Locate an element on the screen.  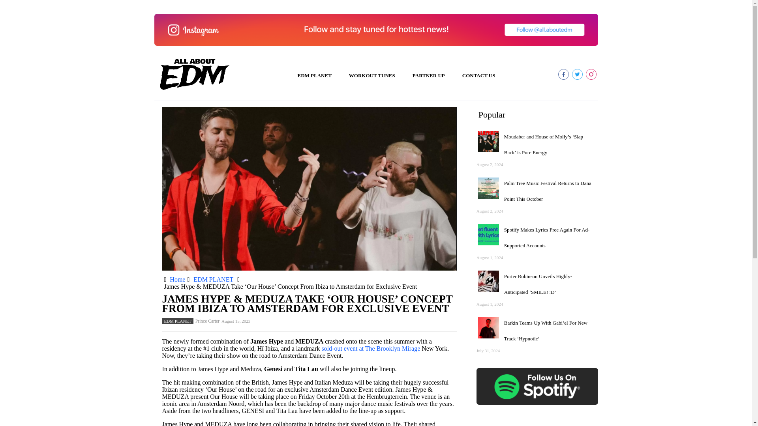
EDM PLANET is located at coordinates (314, 76).